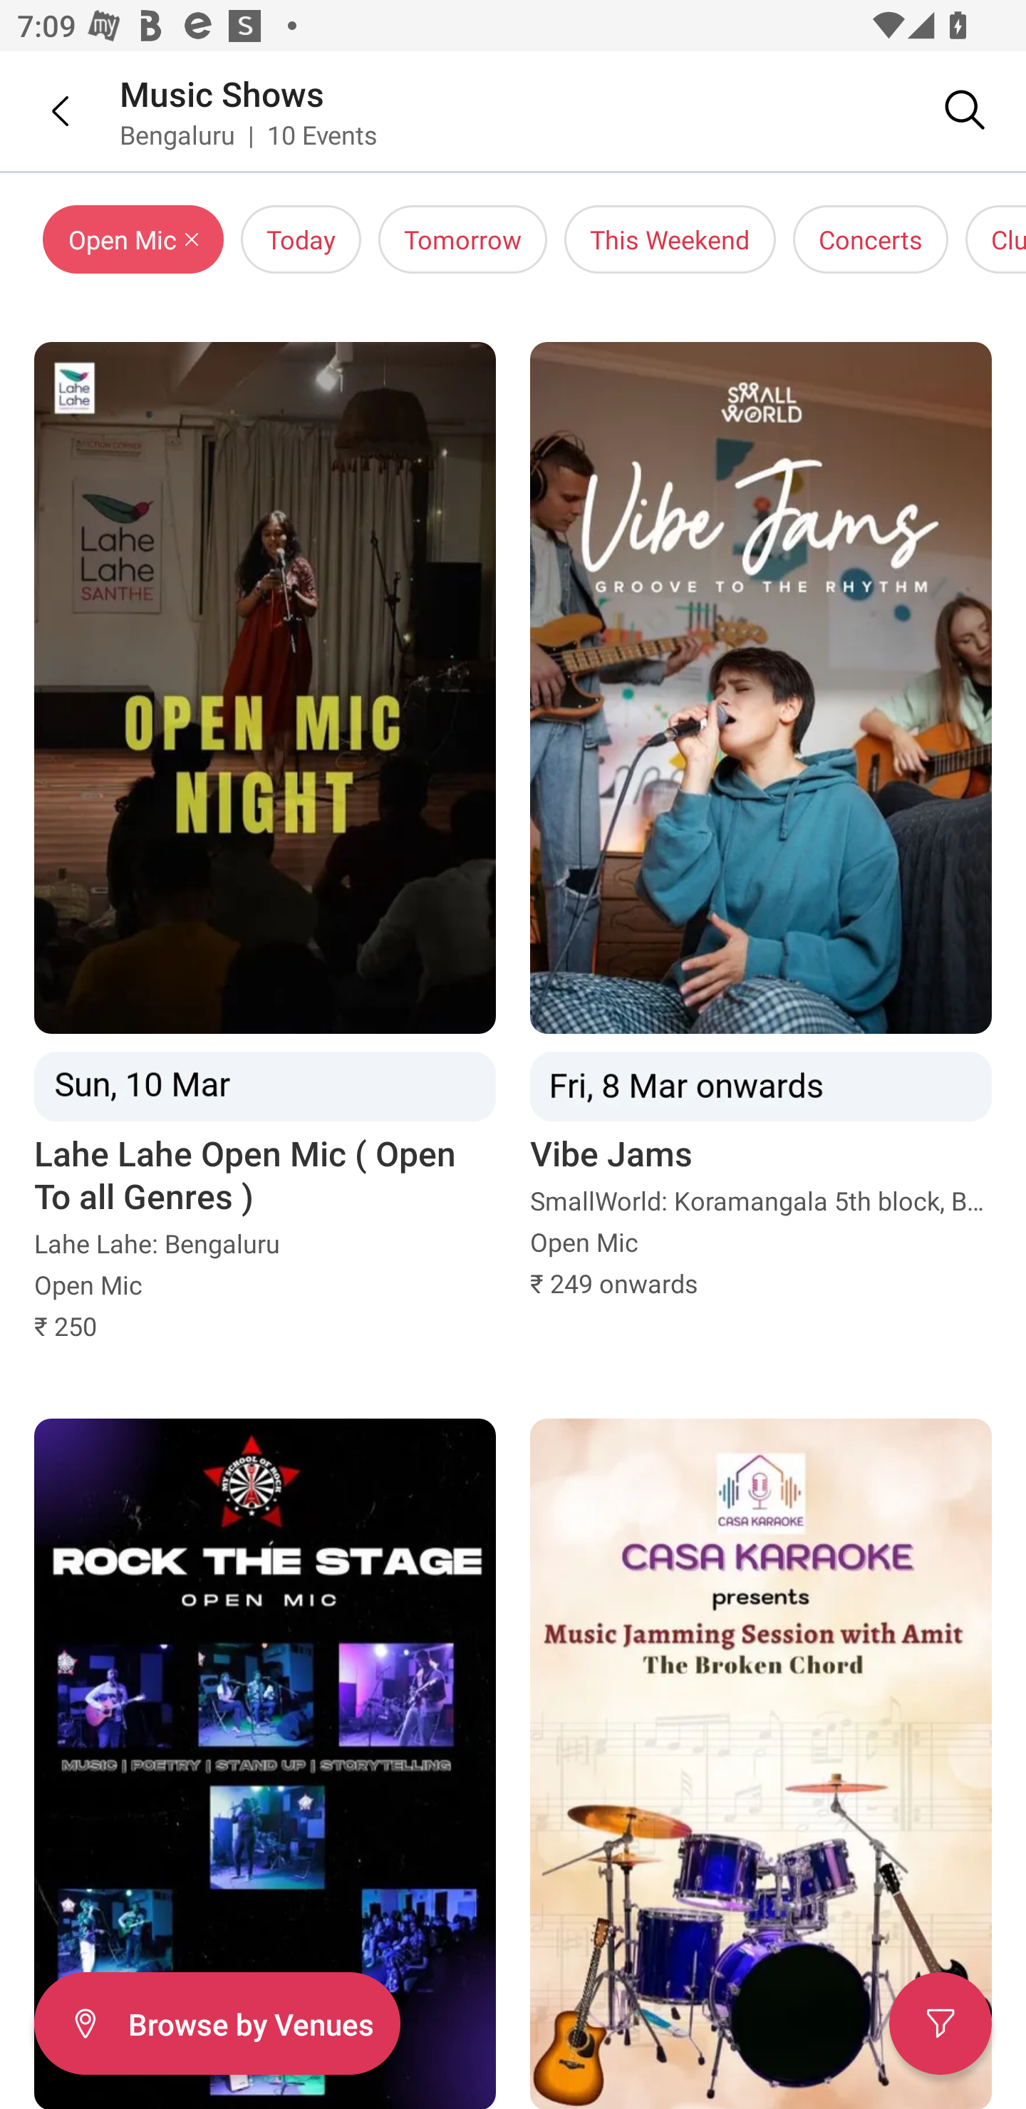 The width and height of the screenshot is (1026, 2109). What do you see at coordinates (301, 239) in the screenshot?
I see `Today` at bounding box center [301, 239].